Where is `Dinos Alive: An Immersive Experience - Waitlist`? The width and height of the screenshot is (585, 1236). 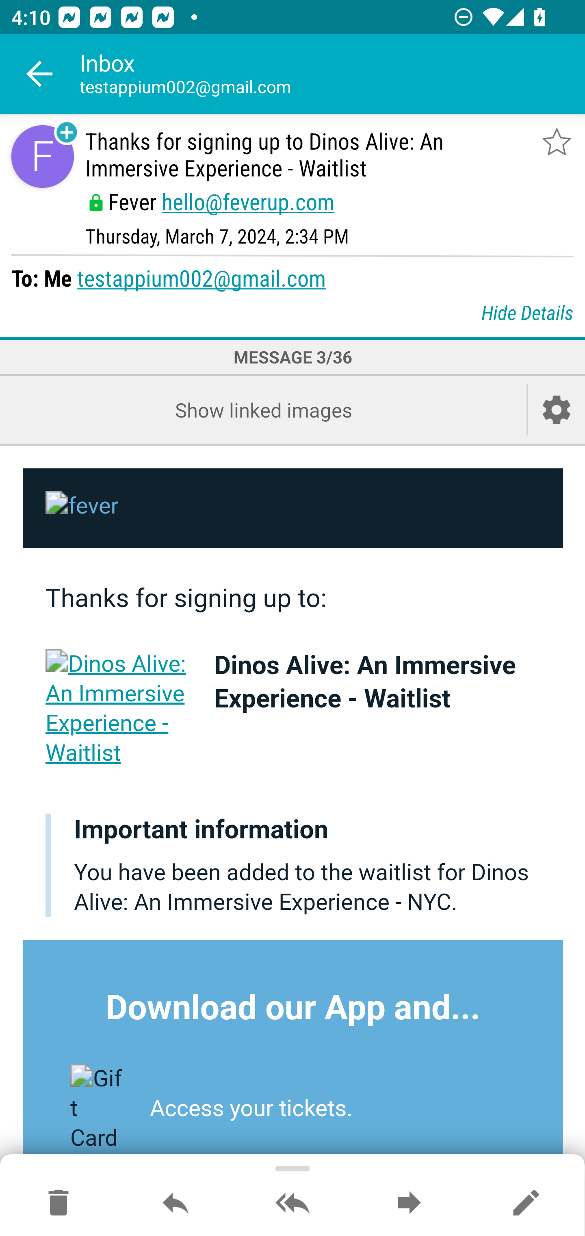 Dinos Alive: An Immersive Experience - Waitlist is located at coordinates (365, 683).